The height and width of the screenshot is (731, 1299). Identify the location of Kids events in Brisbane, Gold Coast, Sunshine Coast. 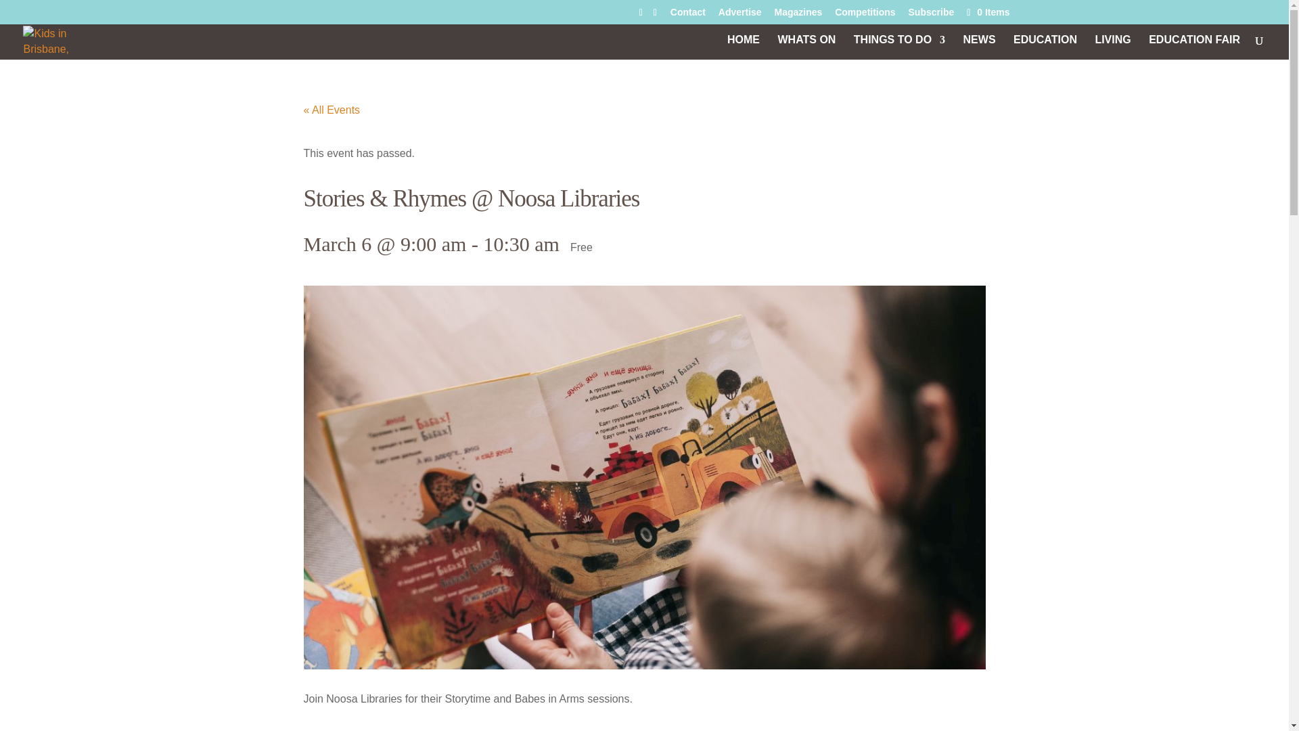
(806, 47).